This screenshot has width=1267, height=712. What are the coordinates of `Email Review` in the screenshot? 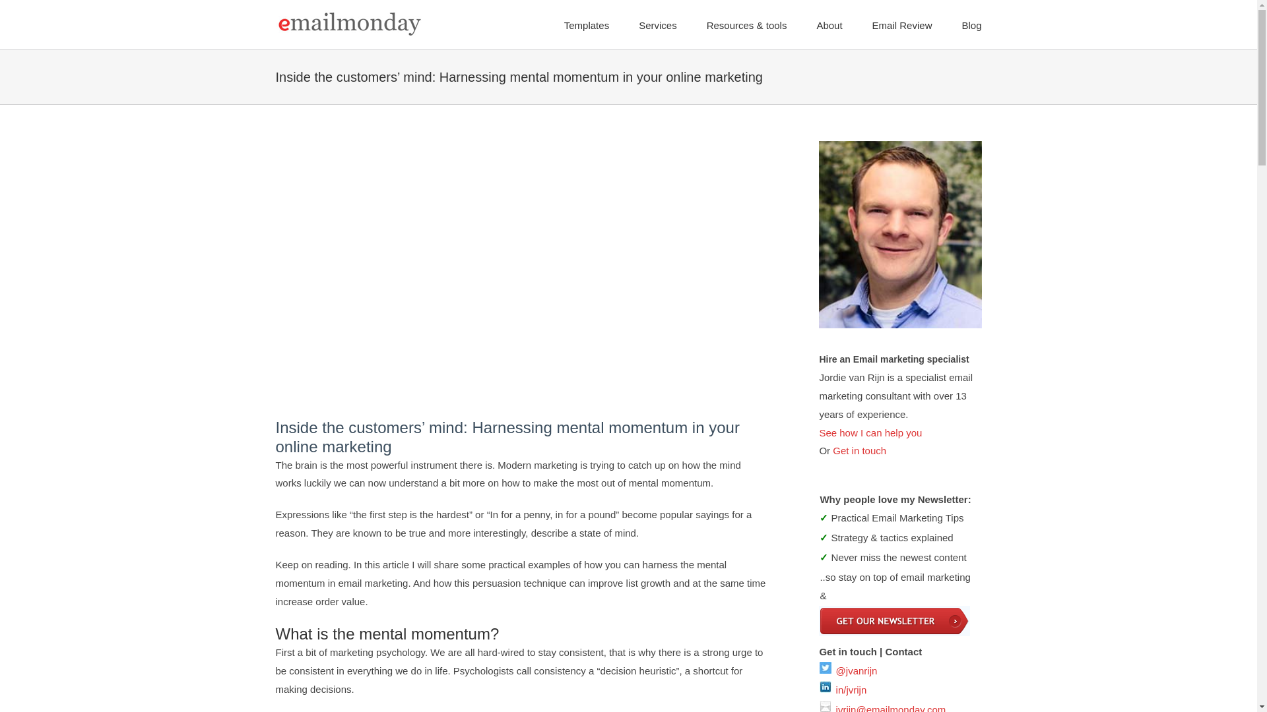 It's located at (903, 24).